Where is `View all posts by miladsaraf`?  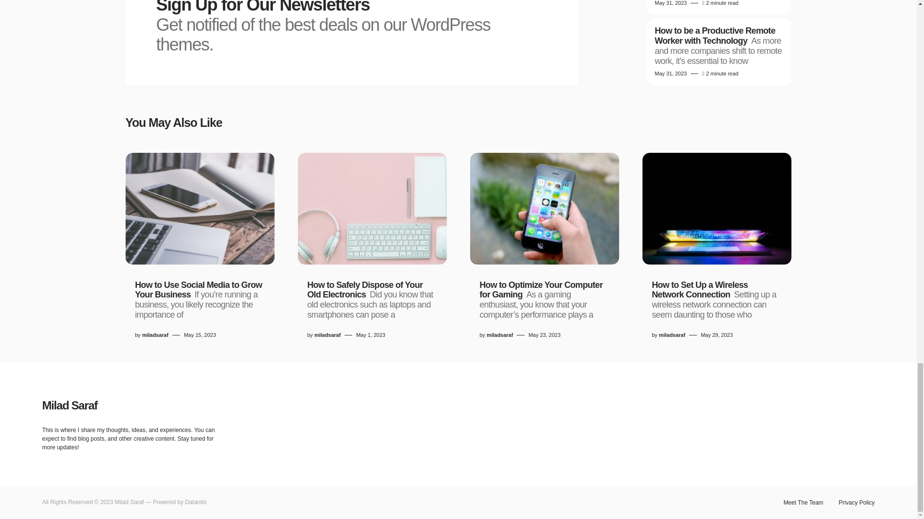
View all posts by miladsaraf is located at coordinates (155, 335).